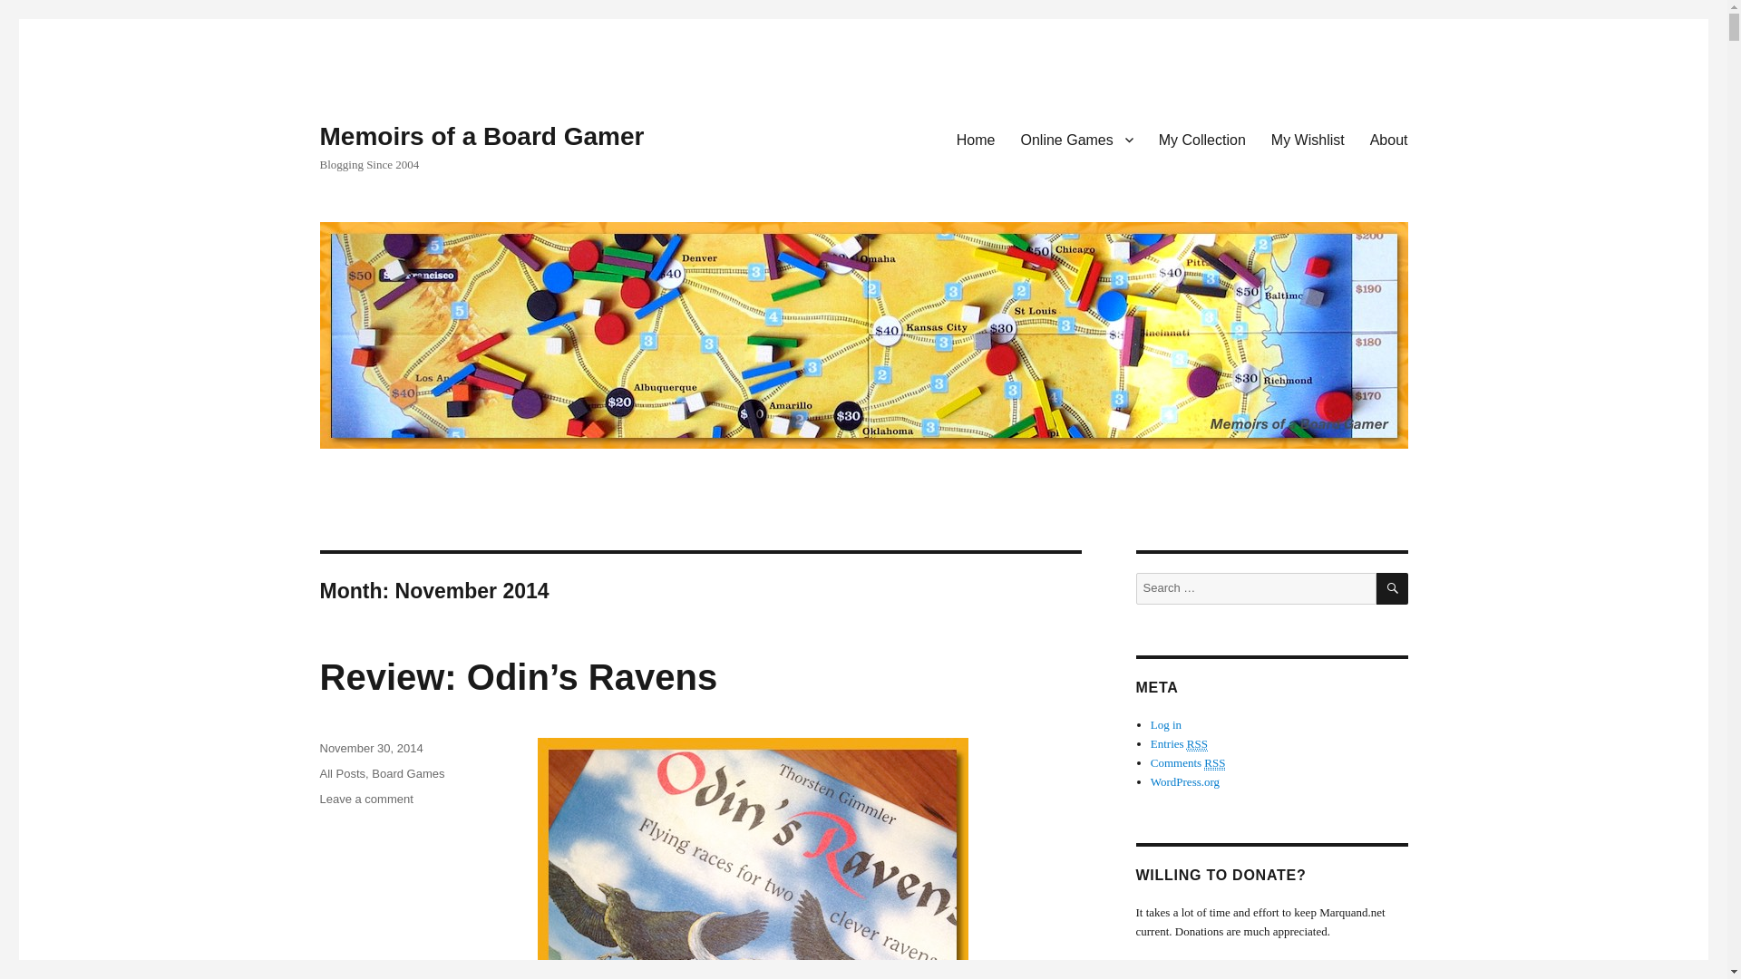  I want to click on All Posts, so click(342, 772).